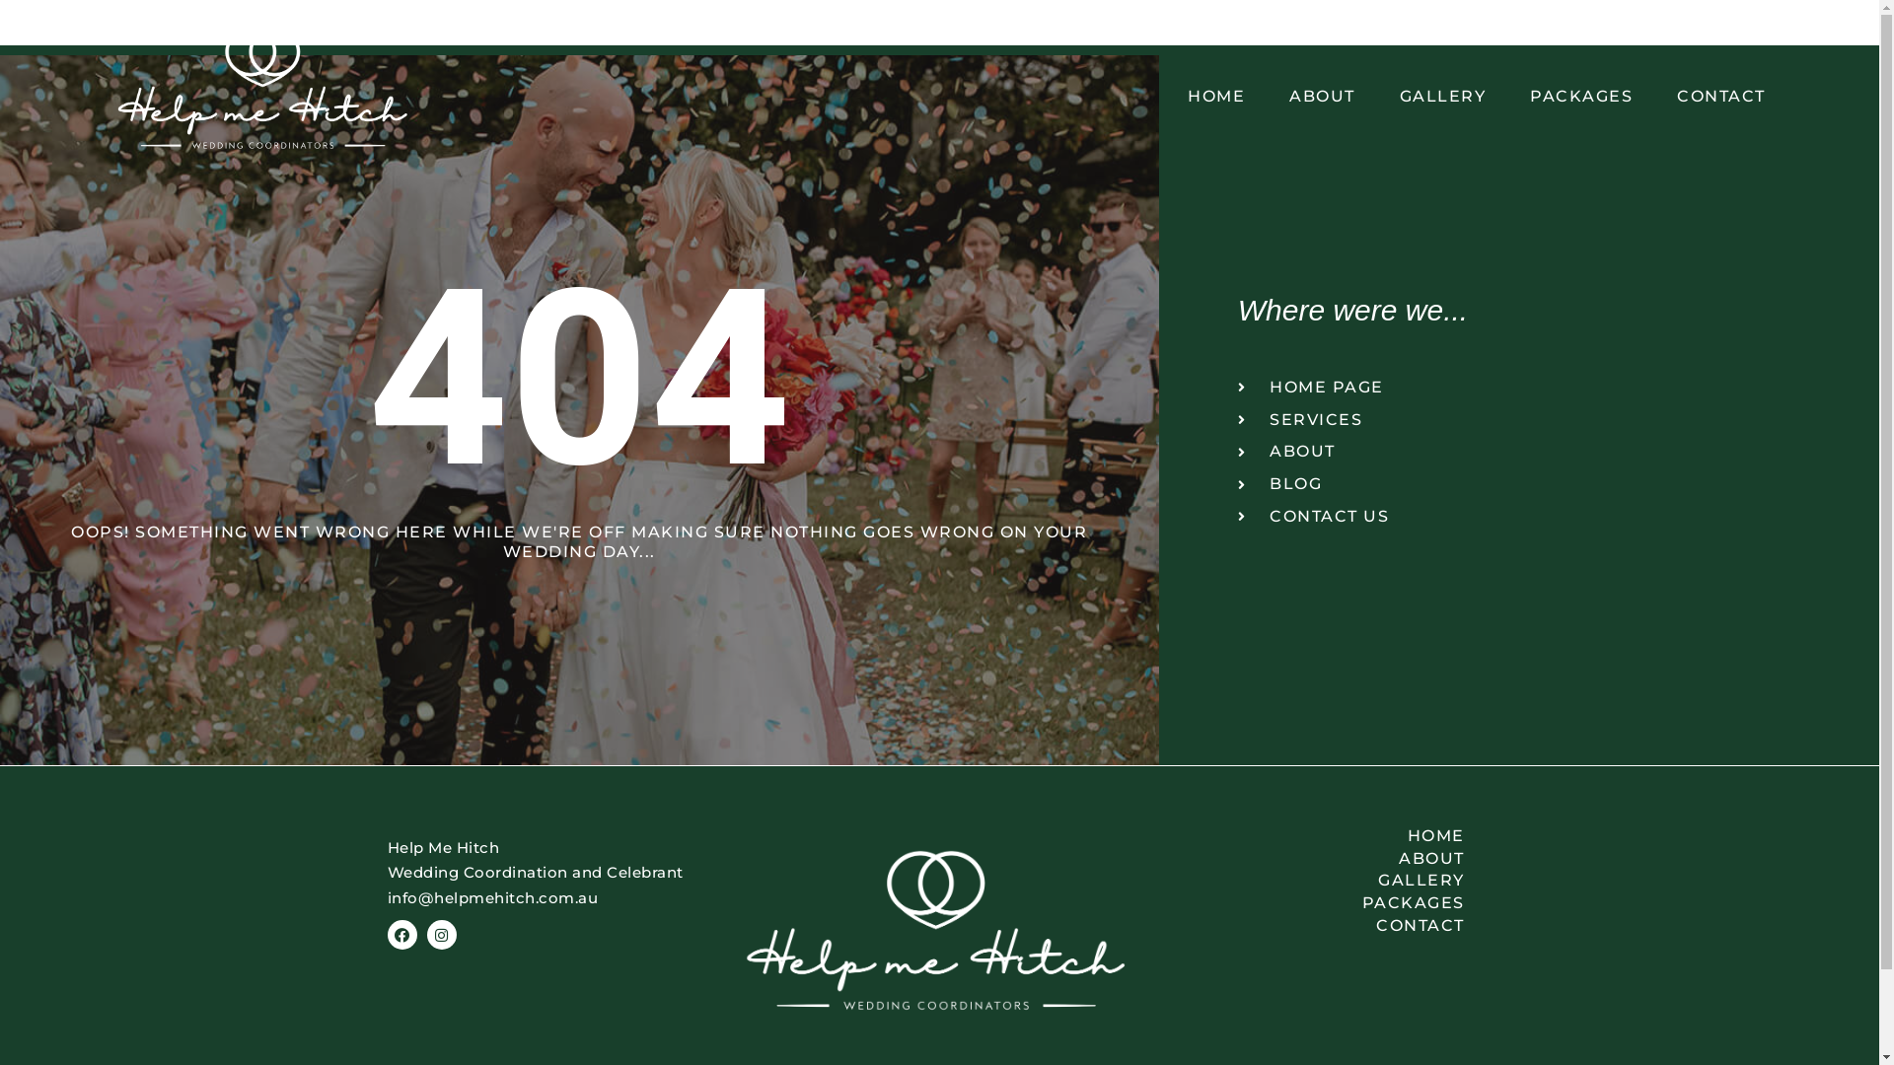 Image resolution: width=1894 pixels, height=1065 pixels. Describe the element at coordinates (1519, 517) in the screenshot. I see `CONTACT US` at that location.